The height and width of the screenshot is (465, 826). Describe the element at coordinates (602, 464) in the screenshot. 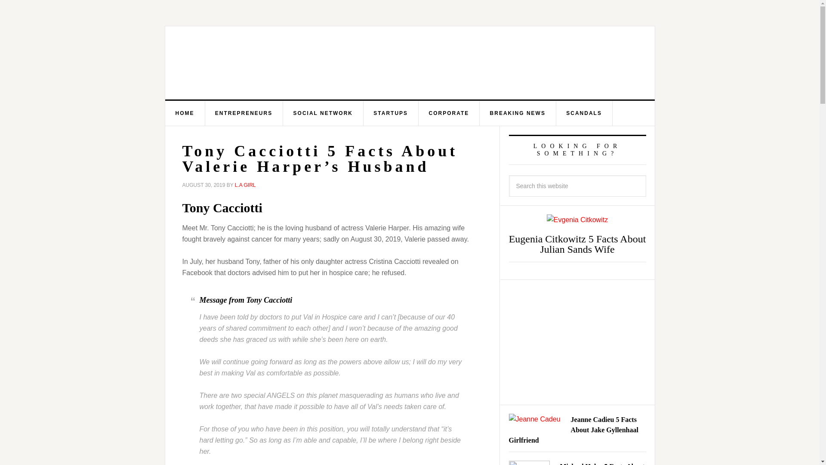

I see `Michael Haley 5 Facts About Nikki Haley Husband` at that location.